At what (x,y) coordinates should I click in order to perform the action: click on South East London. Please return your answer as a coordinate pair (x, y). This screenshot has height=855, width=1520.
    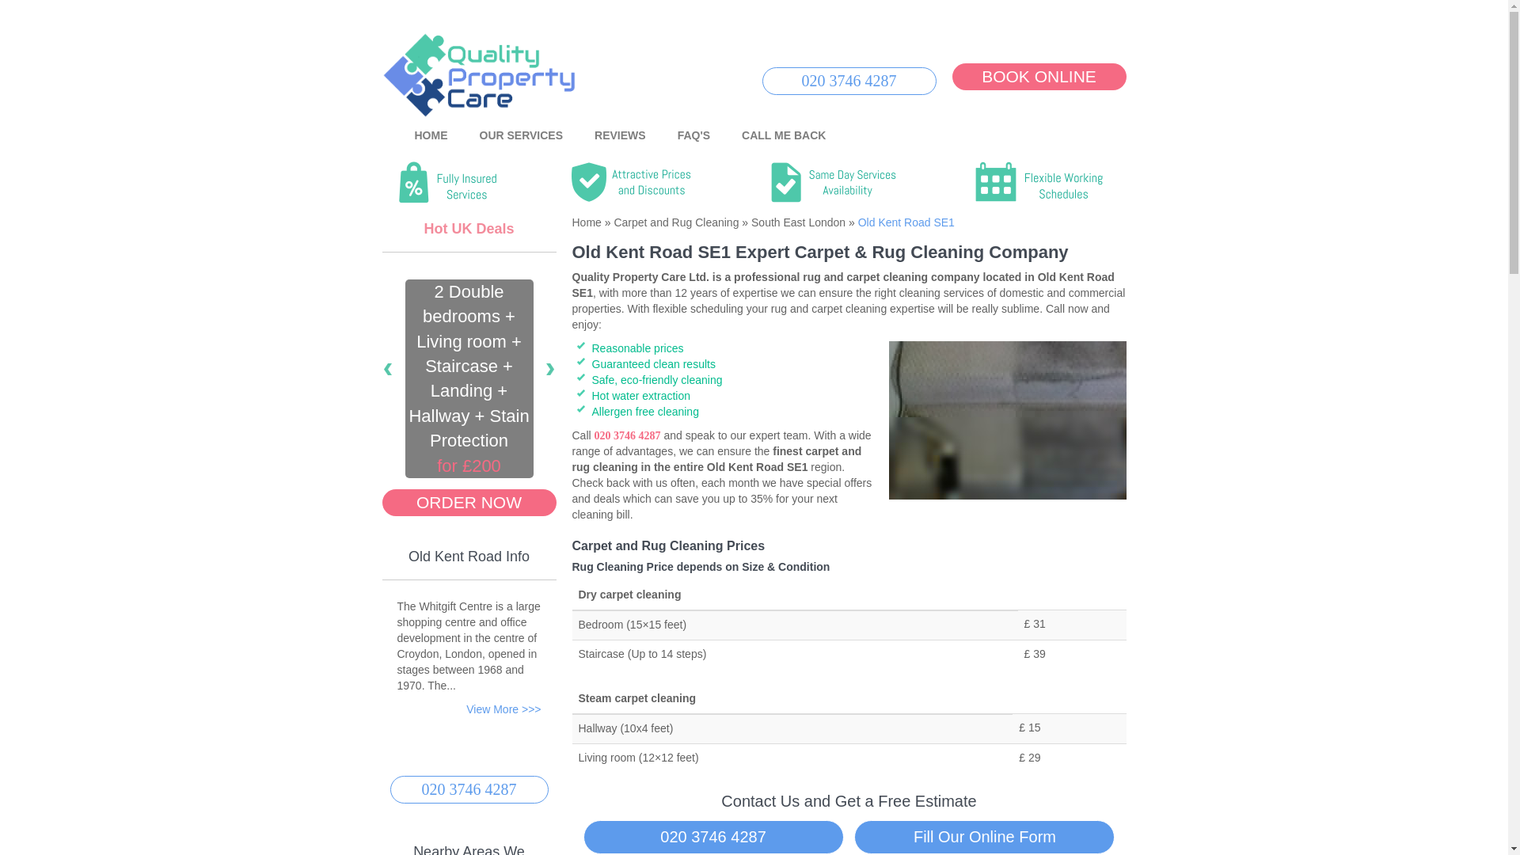
    Looking at the image, I should click on (796, 222).